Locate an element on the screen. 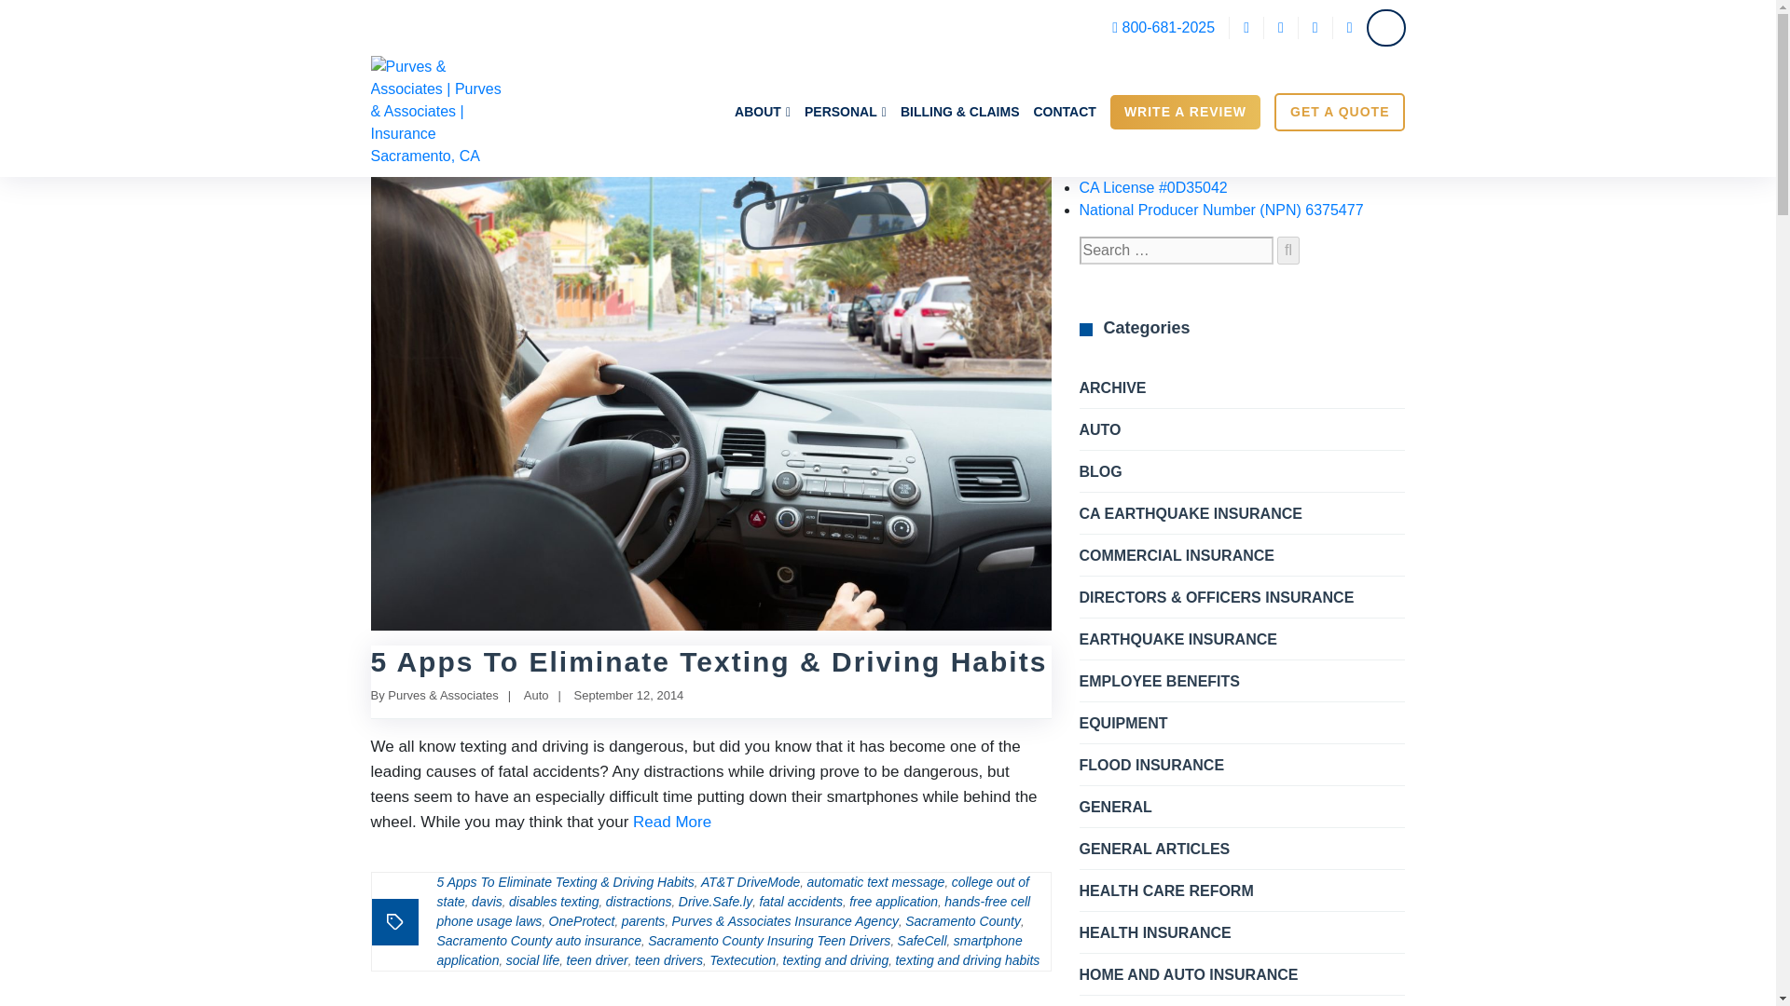 The height and width of the screenshot is (1006, 1790). automatic text message is located at coordinates (875, 881).